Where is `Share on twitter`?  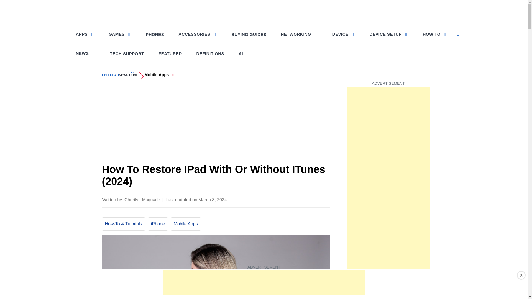 Share on twitter is located at coordinates (282, 199).